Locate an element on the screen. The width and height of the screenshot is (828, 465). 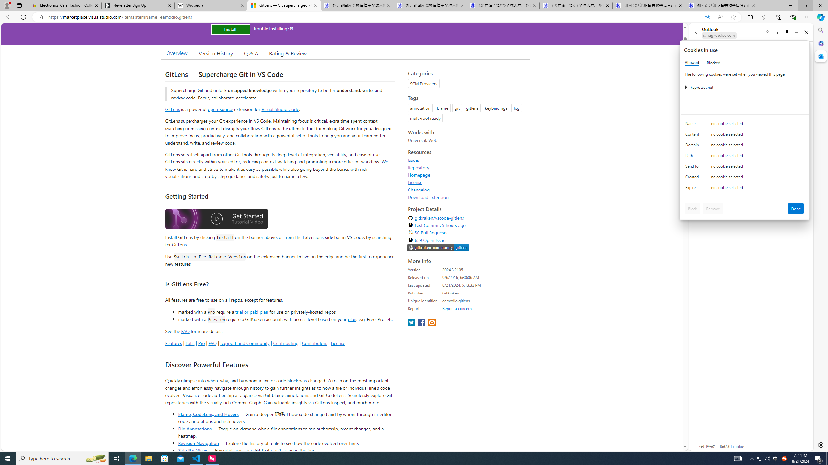
Send for is located at coordinates (694, 168).